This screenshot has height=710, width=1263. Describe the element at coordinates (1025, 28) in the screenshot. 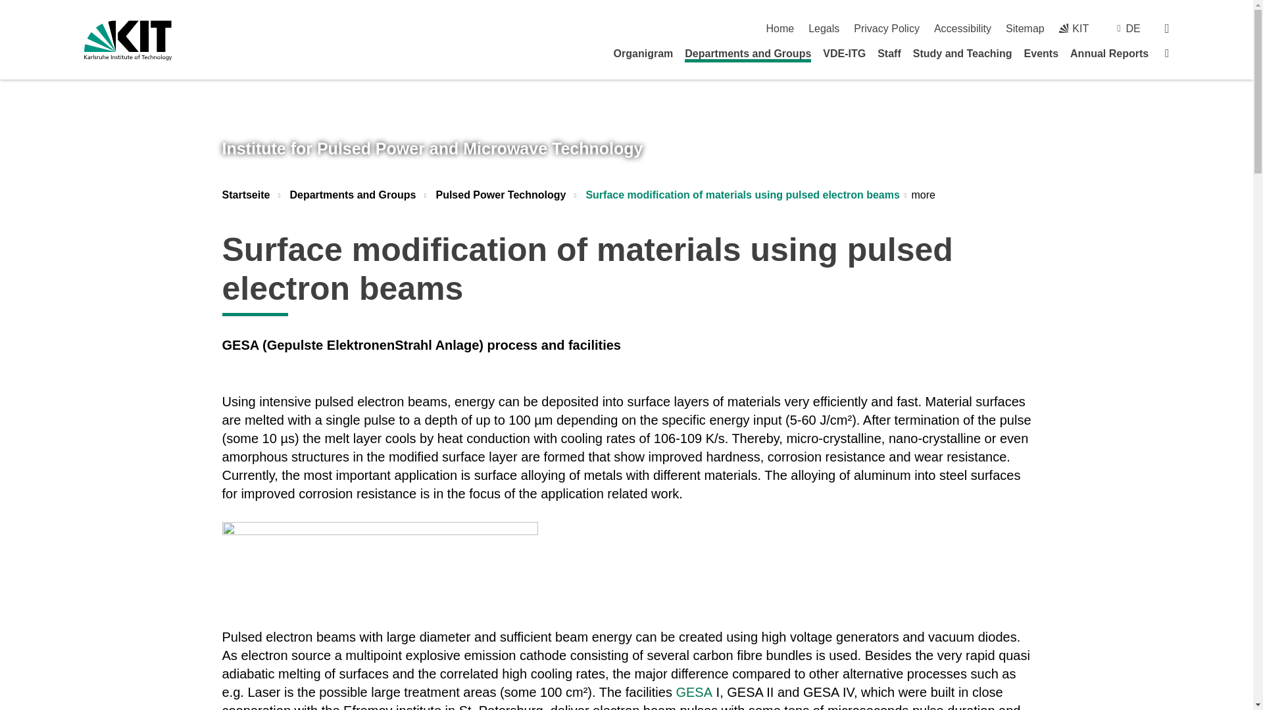

I see `Sitemap` at that location.